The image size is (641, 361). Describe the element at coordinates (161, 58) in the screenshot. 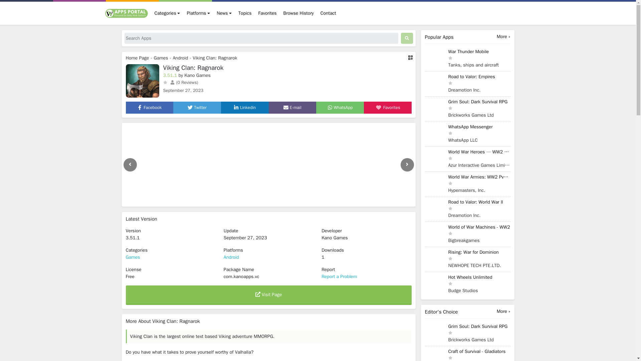

I see `Games` at that location.